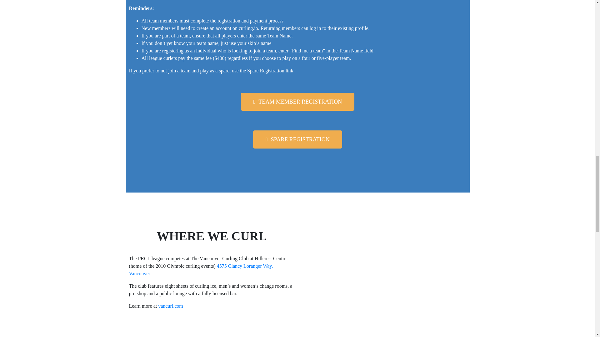 This screenshot has width=600, height=337. What do you see at coordinates (201, 270) in the screenshot?
I see `4575 Clancy Loranger Way, Vancouver` at bounding box center [201, 270].